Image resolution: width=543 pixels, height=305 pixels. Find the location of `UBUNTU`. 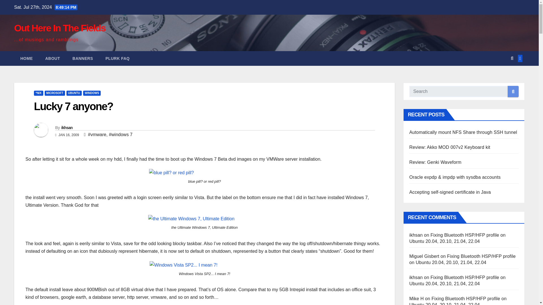

UBUNTU is located at coordinates (74, 93).